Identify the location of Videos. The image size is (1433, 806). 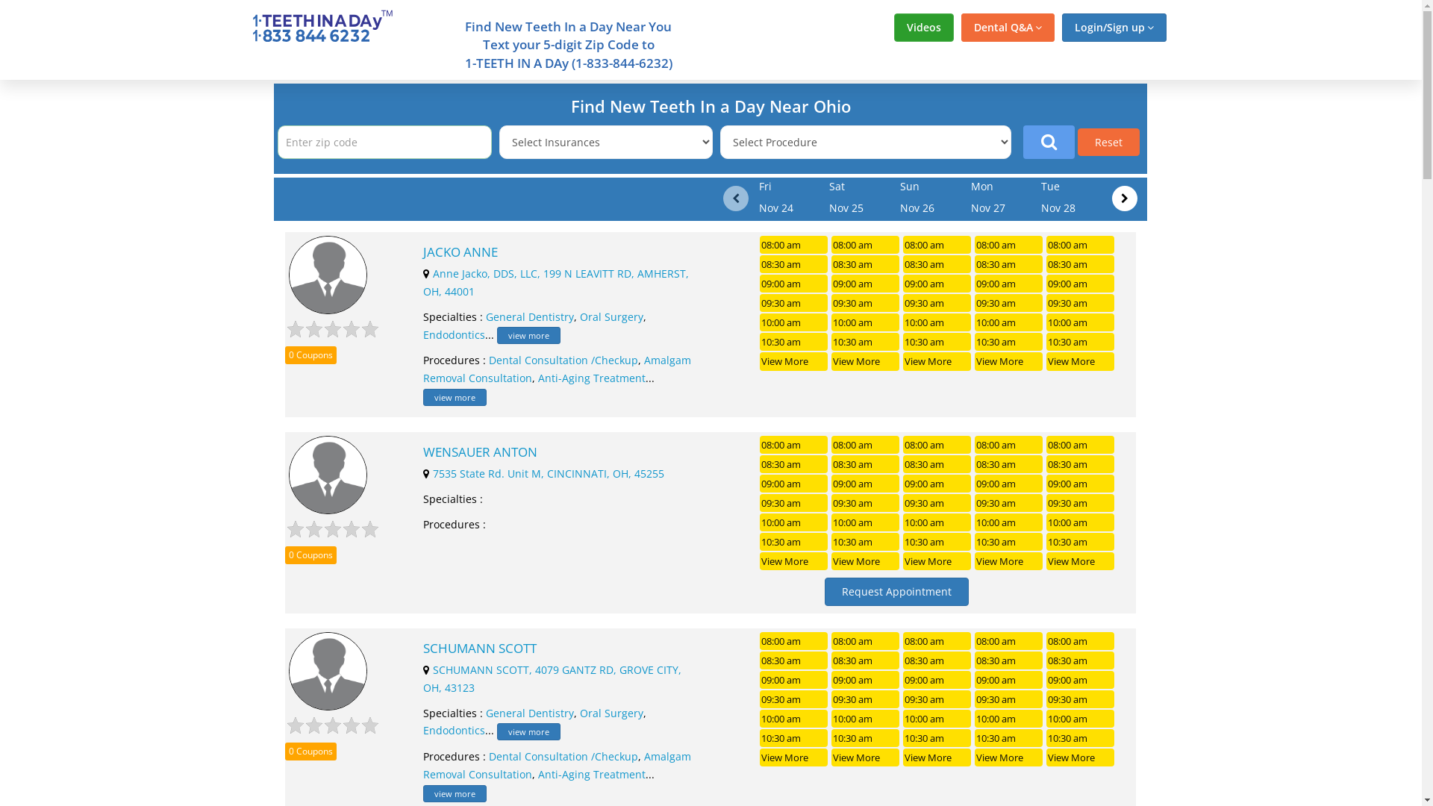
(924, 28).